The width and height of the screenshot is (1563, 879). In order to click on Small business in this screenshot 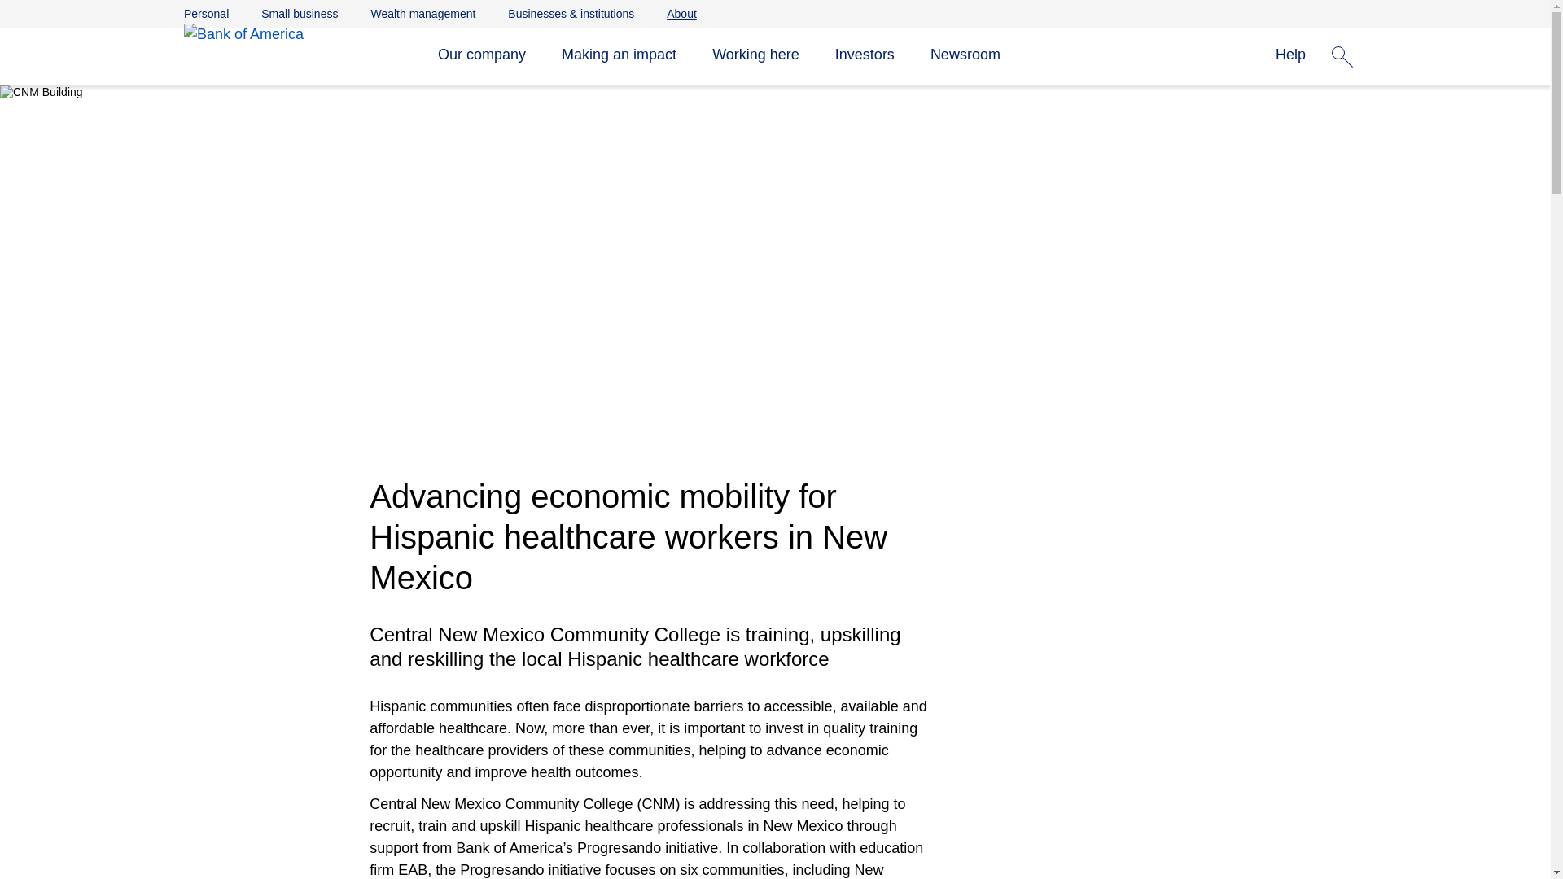, I will do `click(299, 13)`.